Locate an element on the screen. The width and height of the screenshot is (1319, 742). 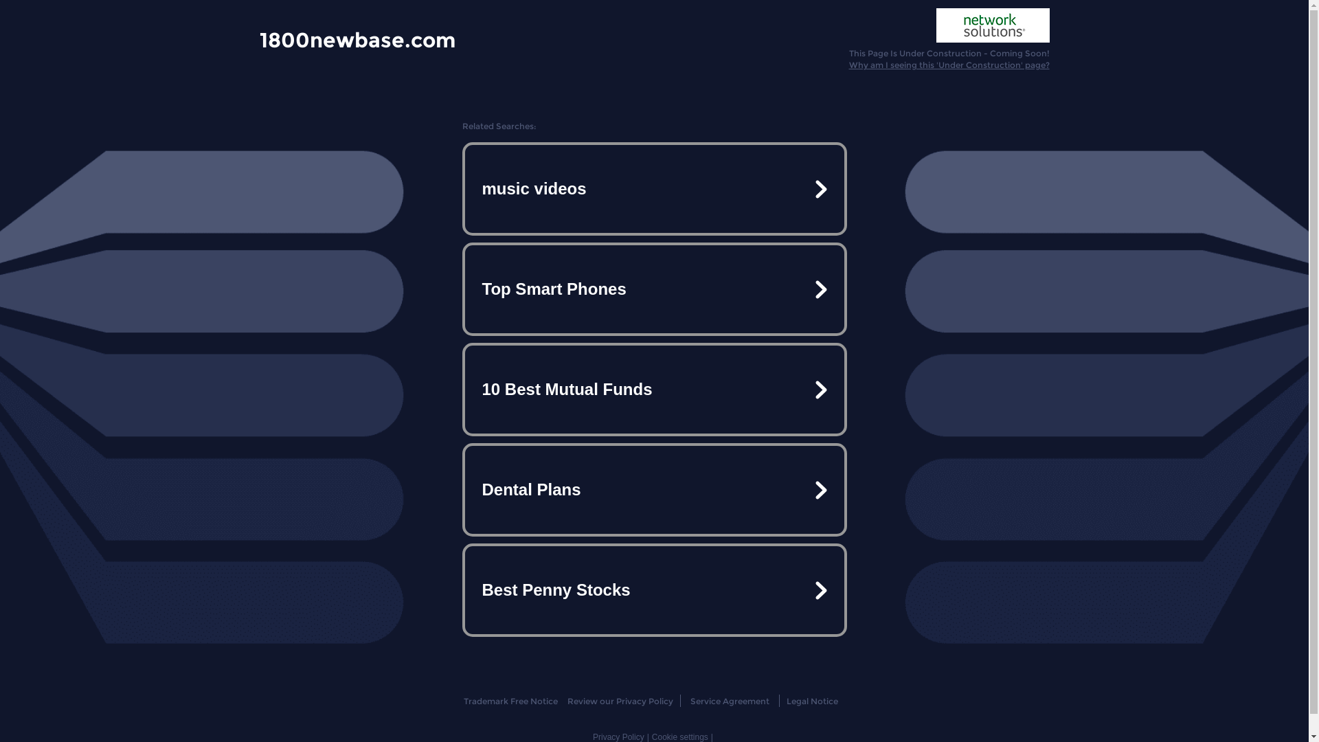
Dental Plans is located at coordinates (654, 490).